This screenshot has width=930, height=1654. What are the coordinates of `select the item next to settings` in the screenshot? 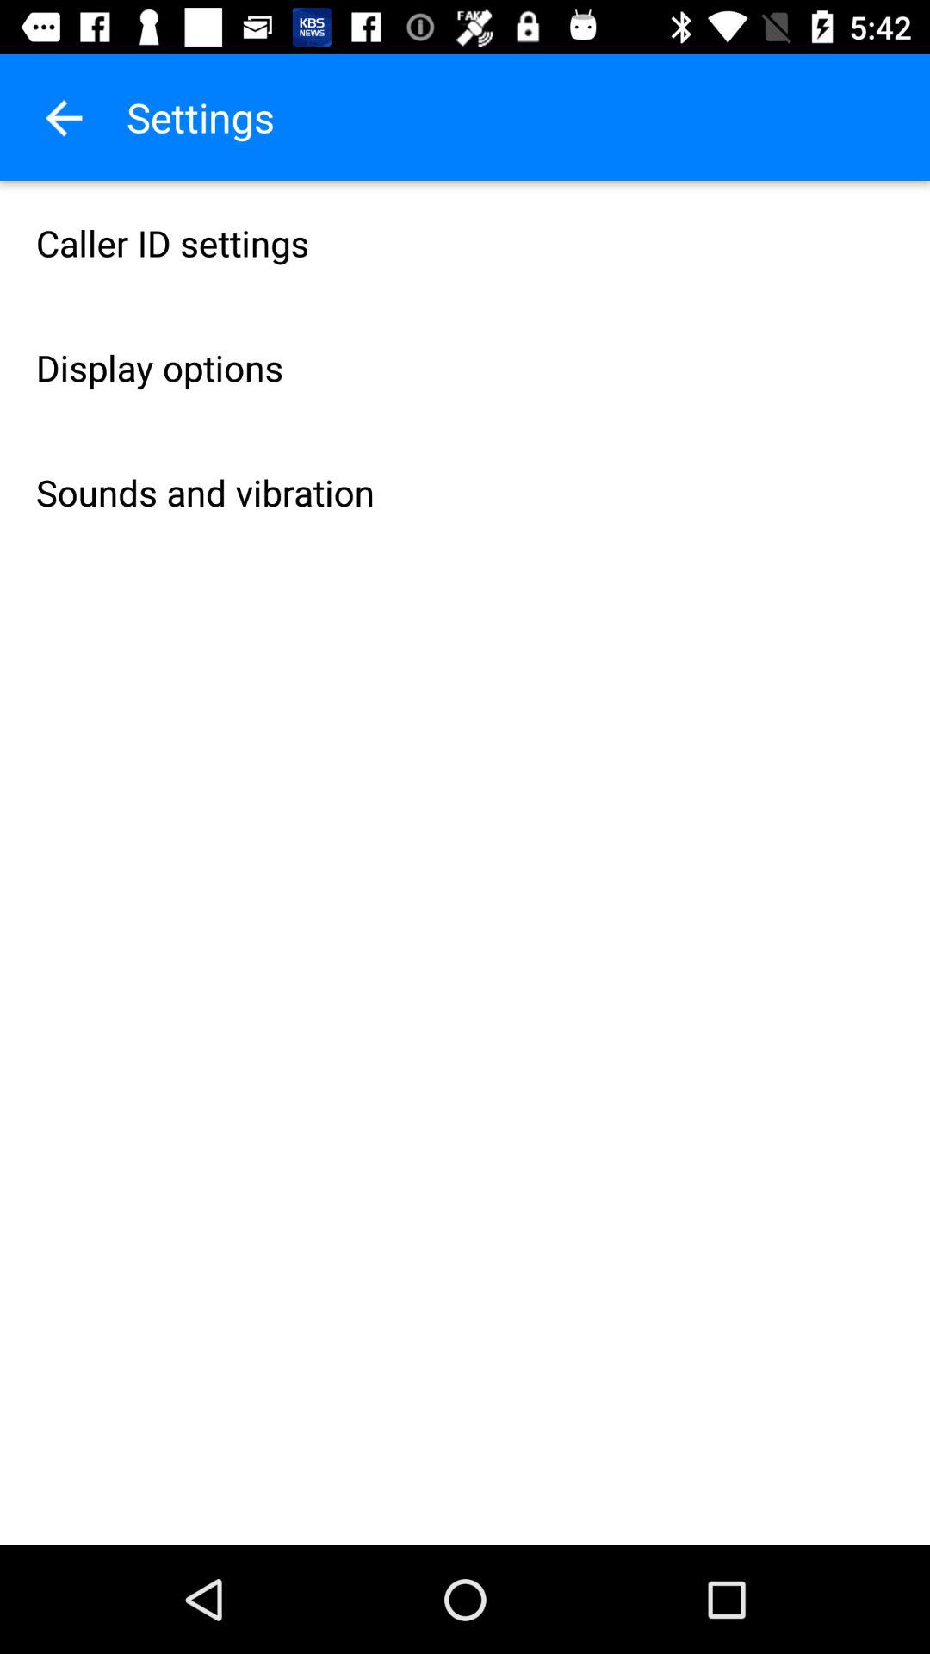 It's located at (63, 117).